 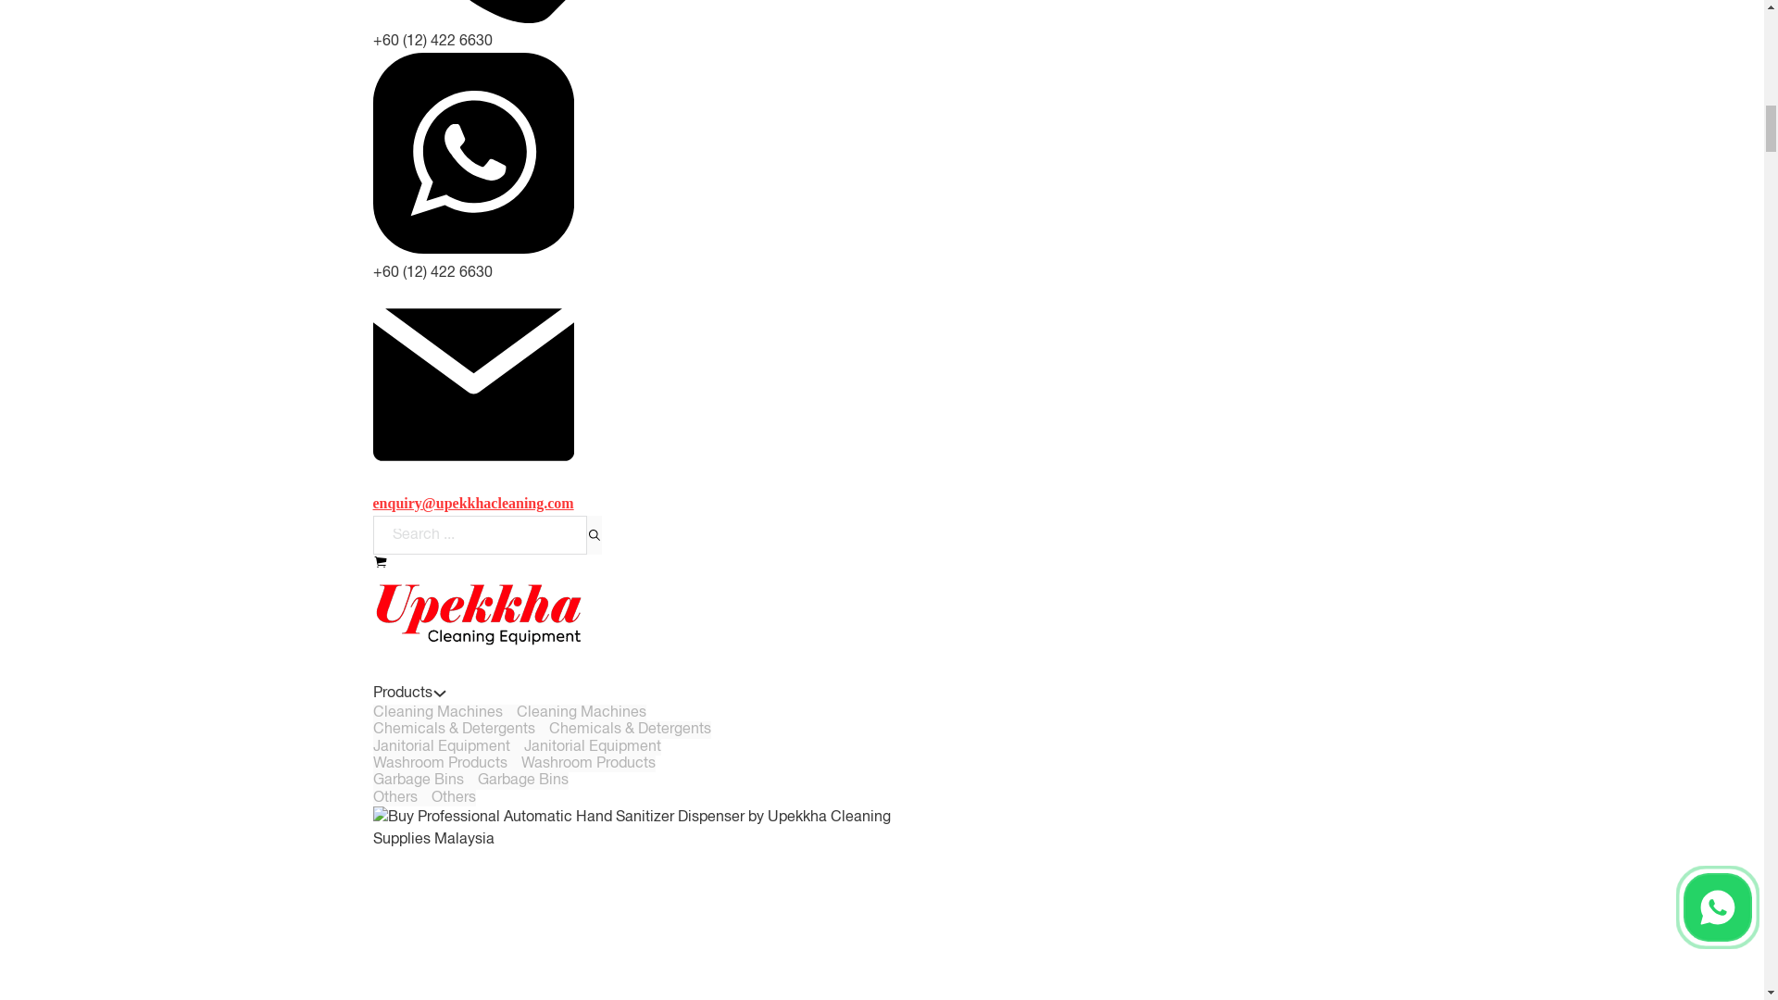 What do you see at coordinates (426, 704) in the screenshot?
I see `Carpet Extractor` at bounding box center [426, 704].